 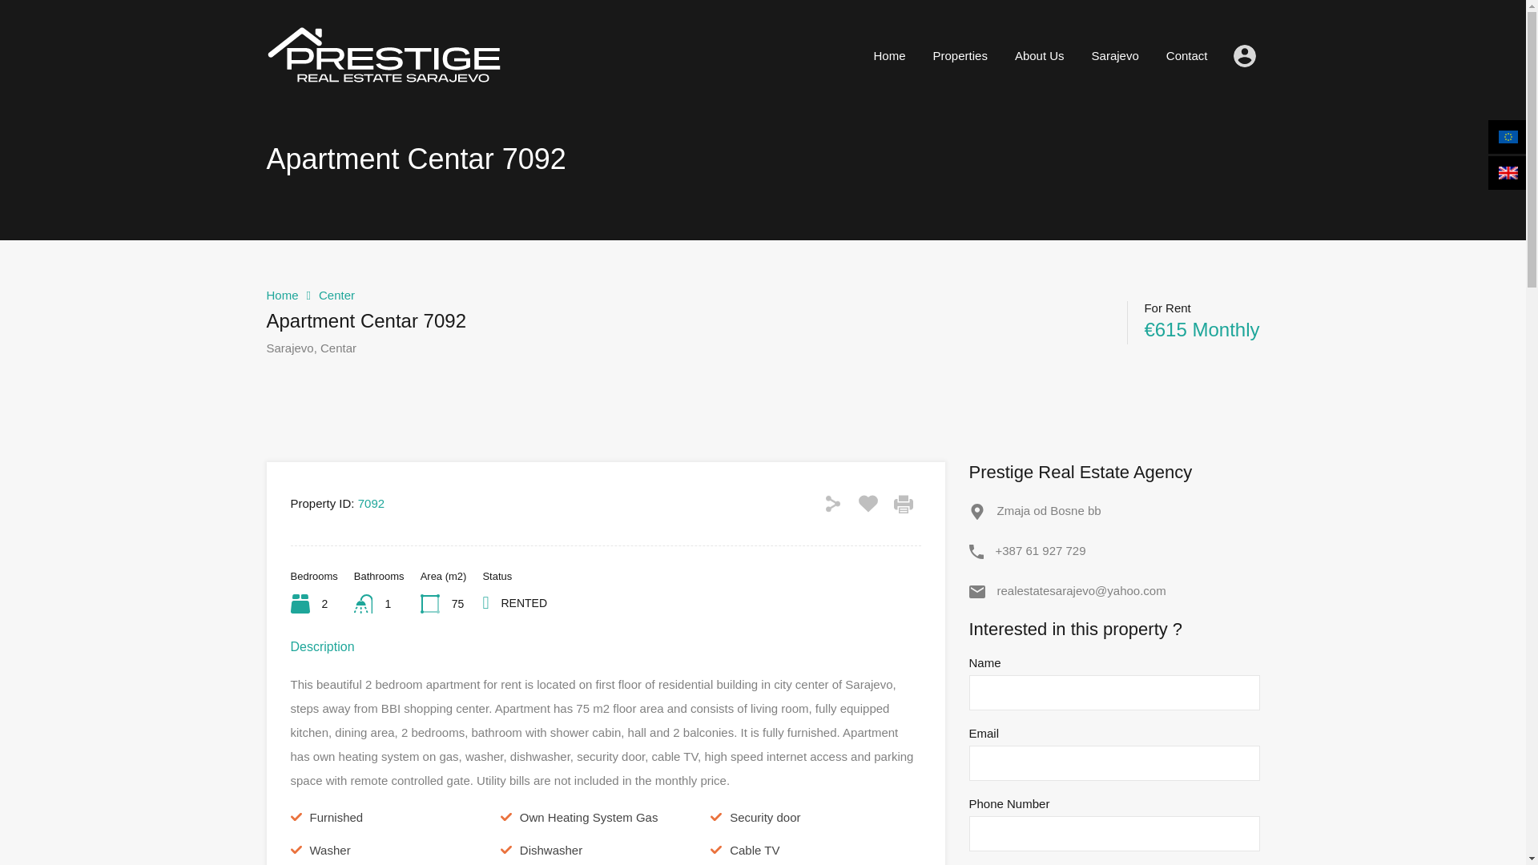 What do you see at coordinates (336, 295) in the screenshot?
I see `Center` at bounding box center [336, 295].